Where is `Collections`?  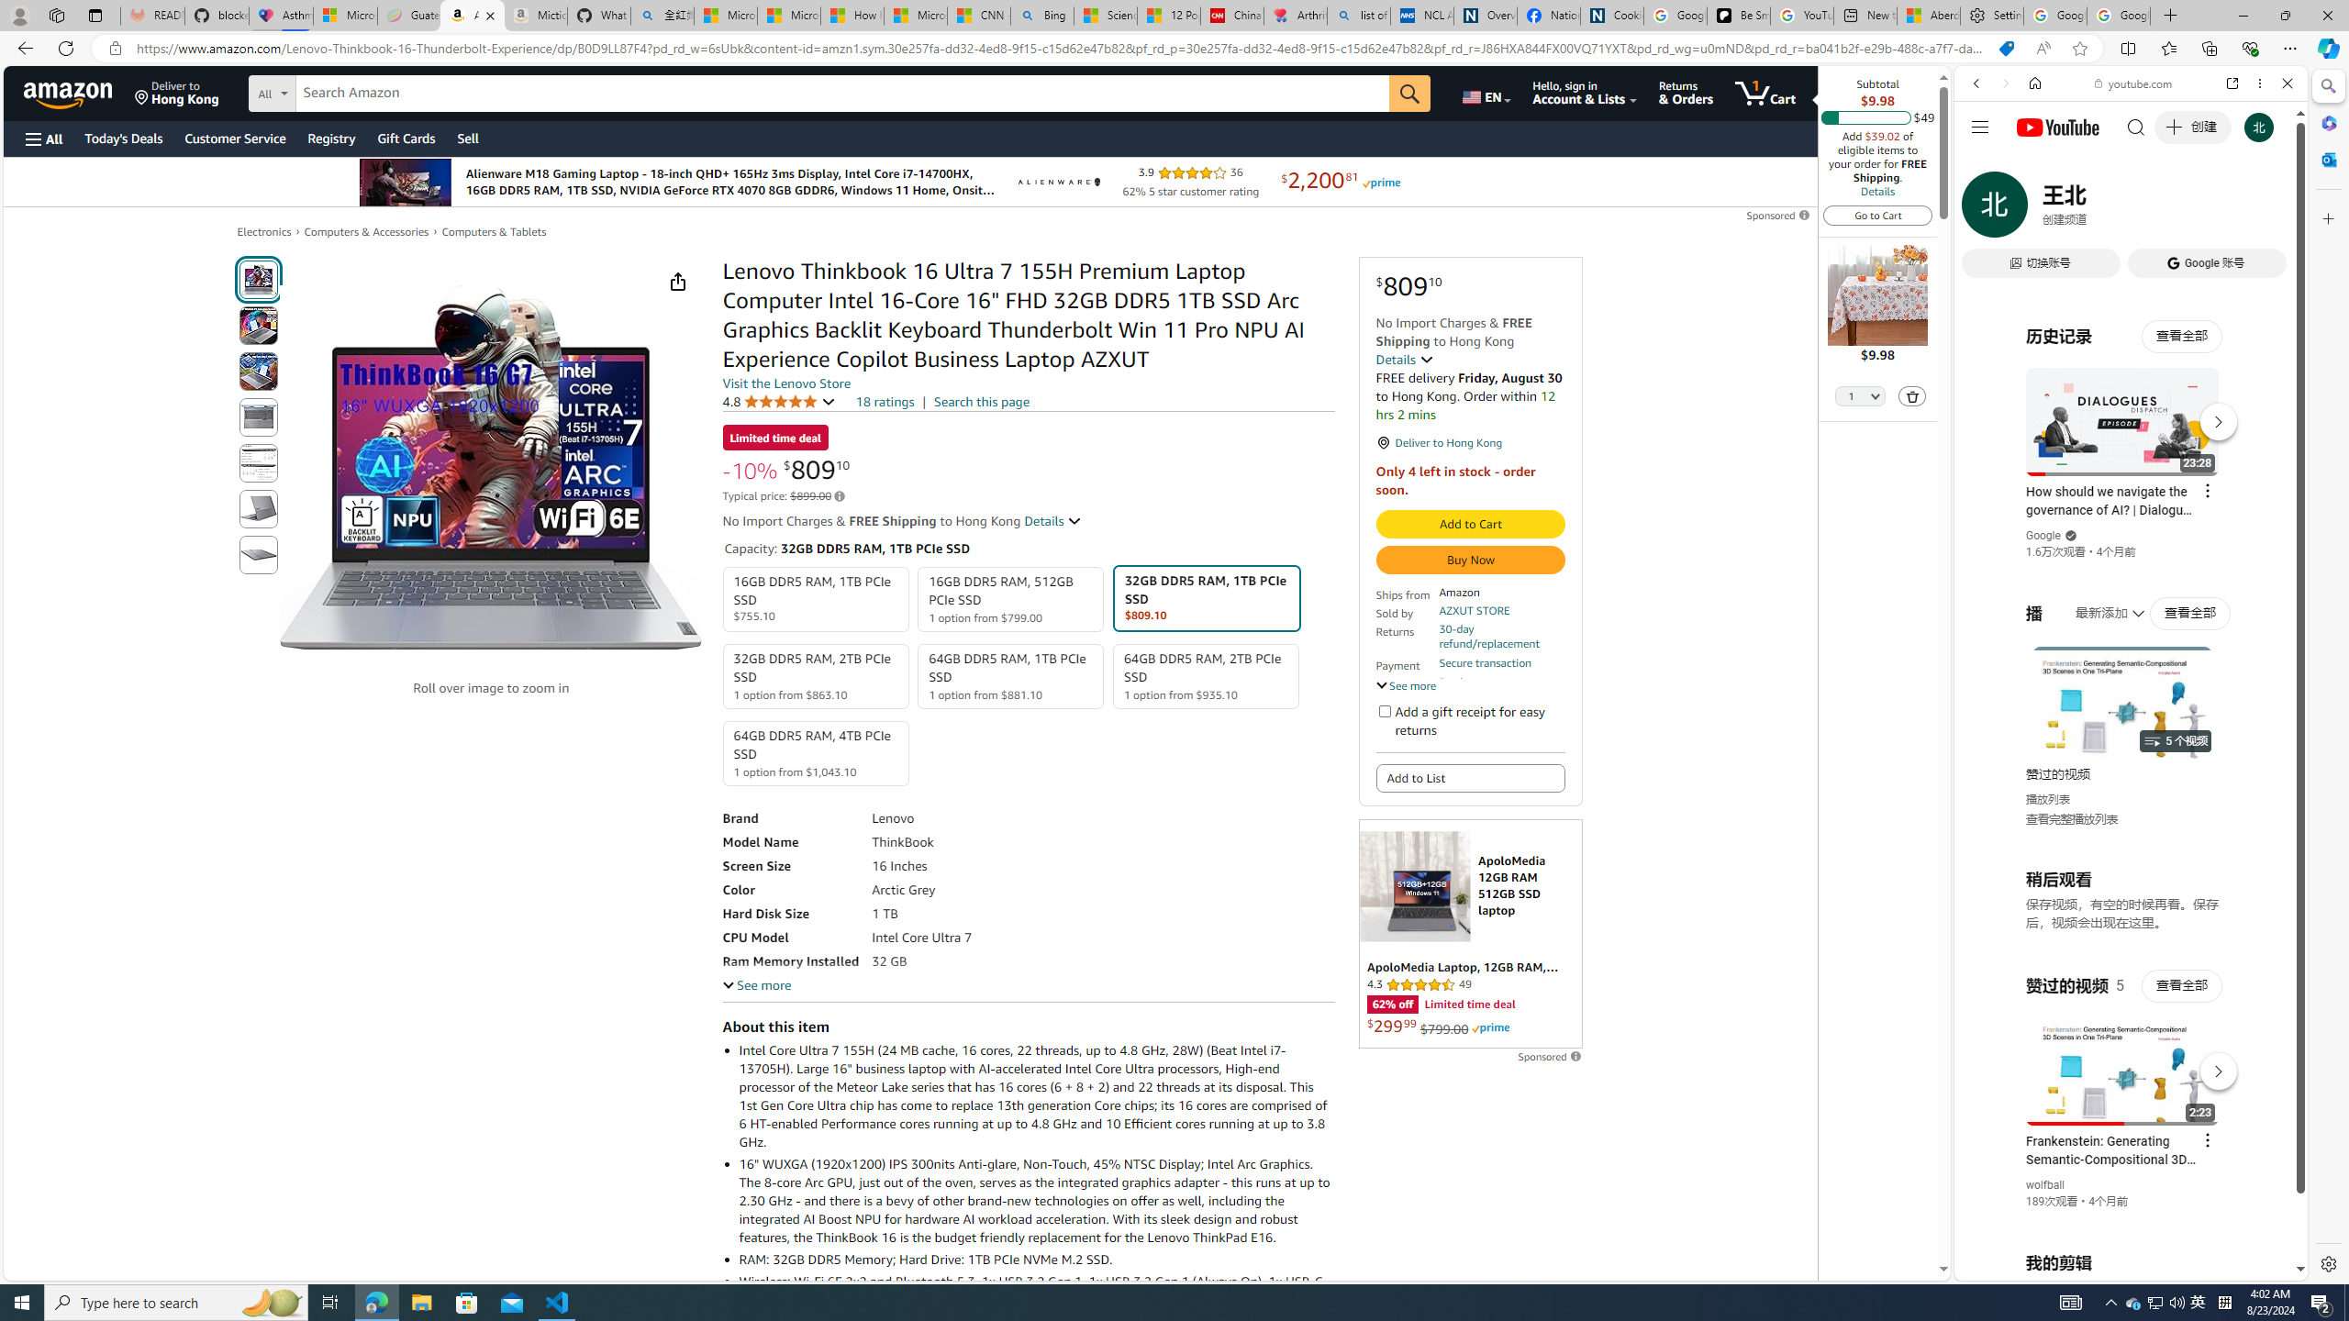
Collections is located at coordinates (2209, 48).